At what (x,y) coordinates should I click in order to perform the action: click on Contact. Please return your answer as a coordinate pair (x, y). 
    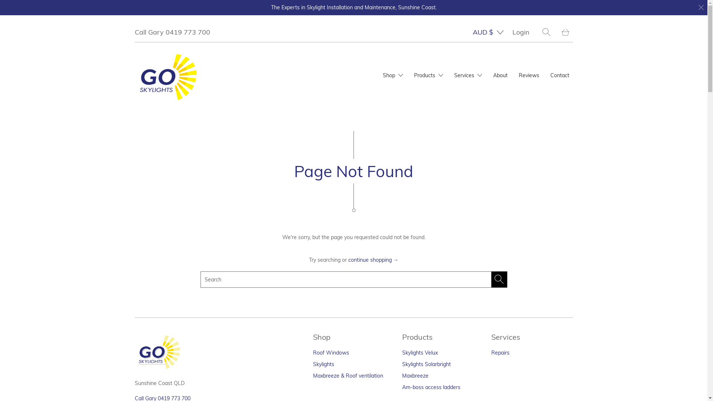
    Looking at the image, I should click on (560, 76).